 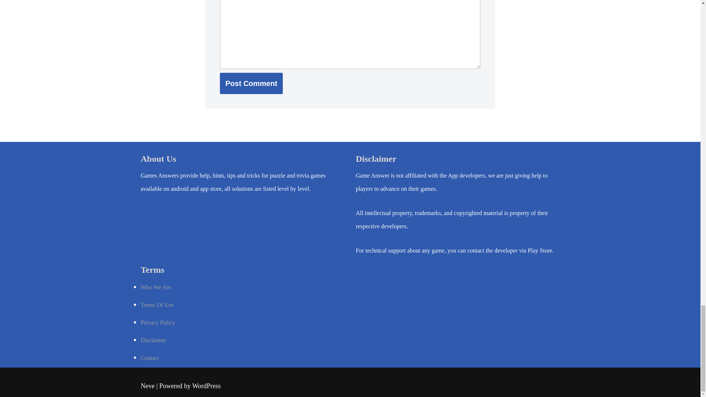 I want to click on Privacy Policy, so click(x=158, y=322).